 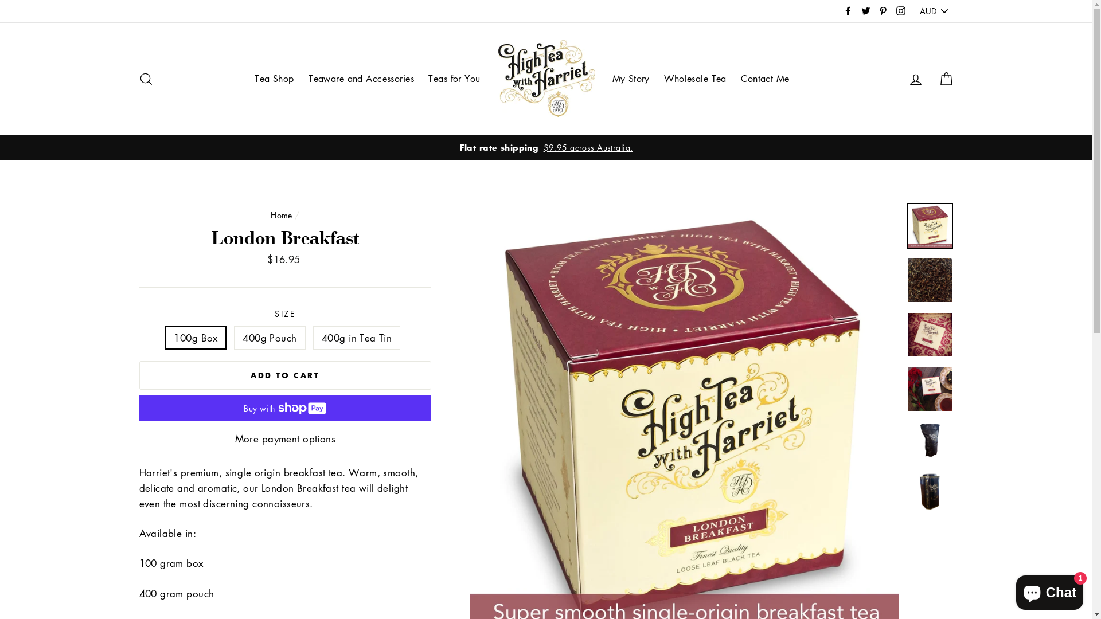 What do you see at coordinates (0, 0) in the screenshot?
I see `Skip to content` at bounding box center [0, 0].